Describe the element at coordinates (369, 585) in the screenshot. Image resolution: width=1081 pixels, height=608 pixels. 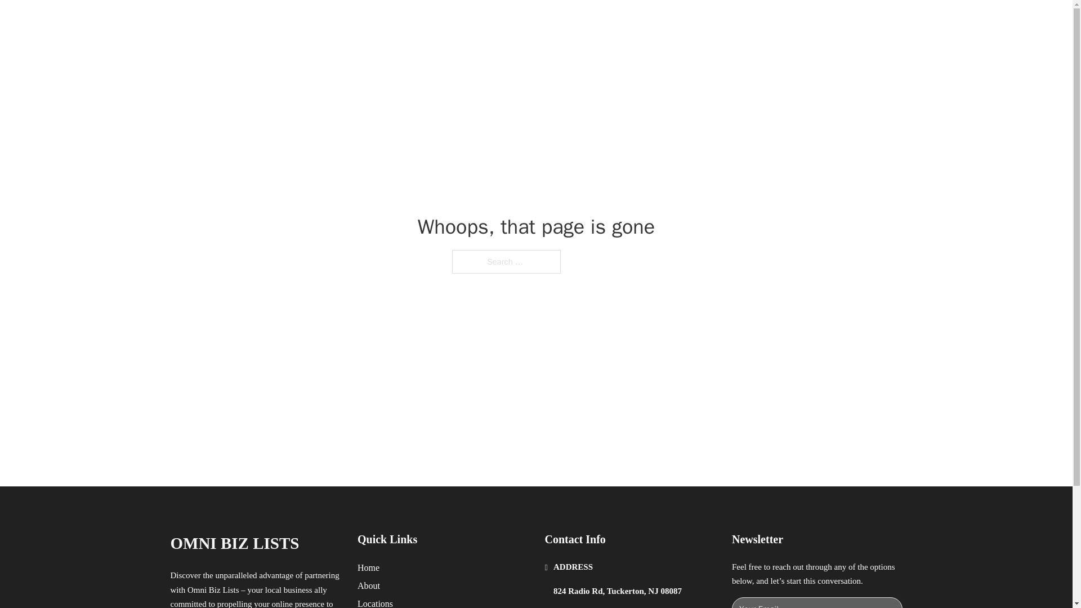
I see `About` at that location.